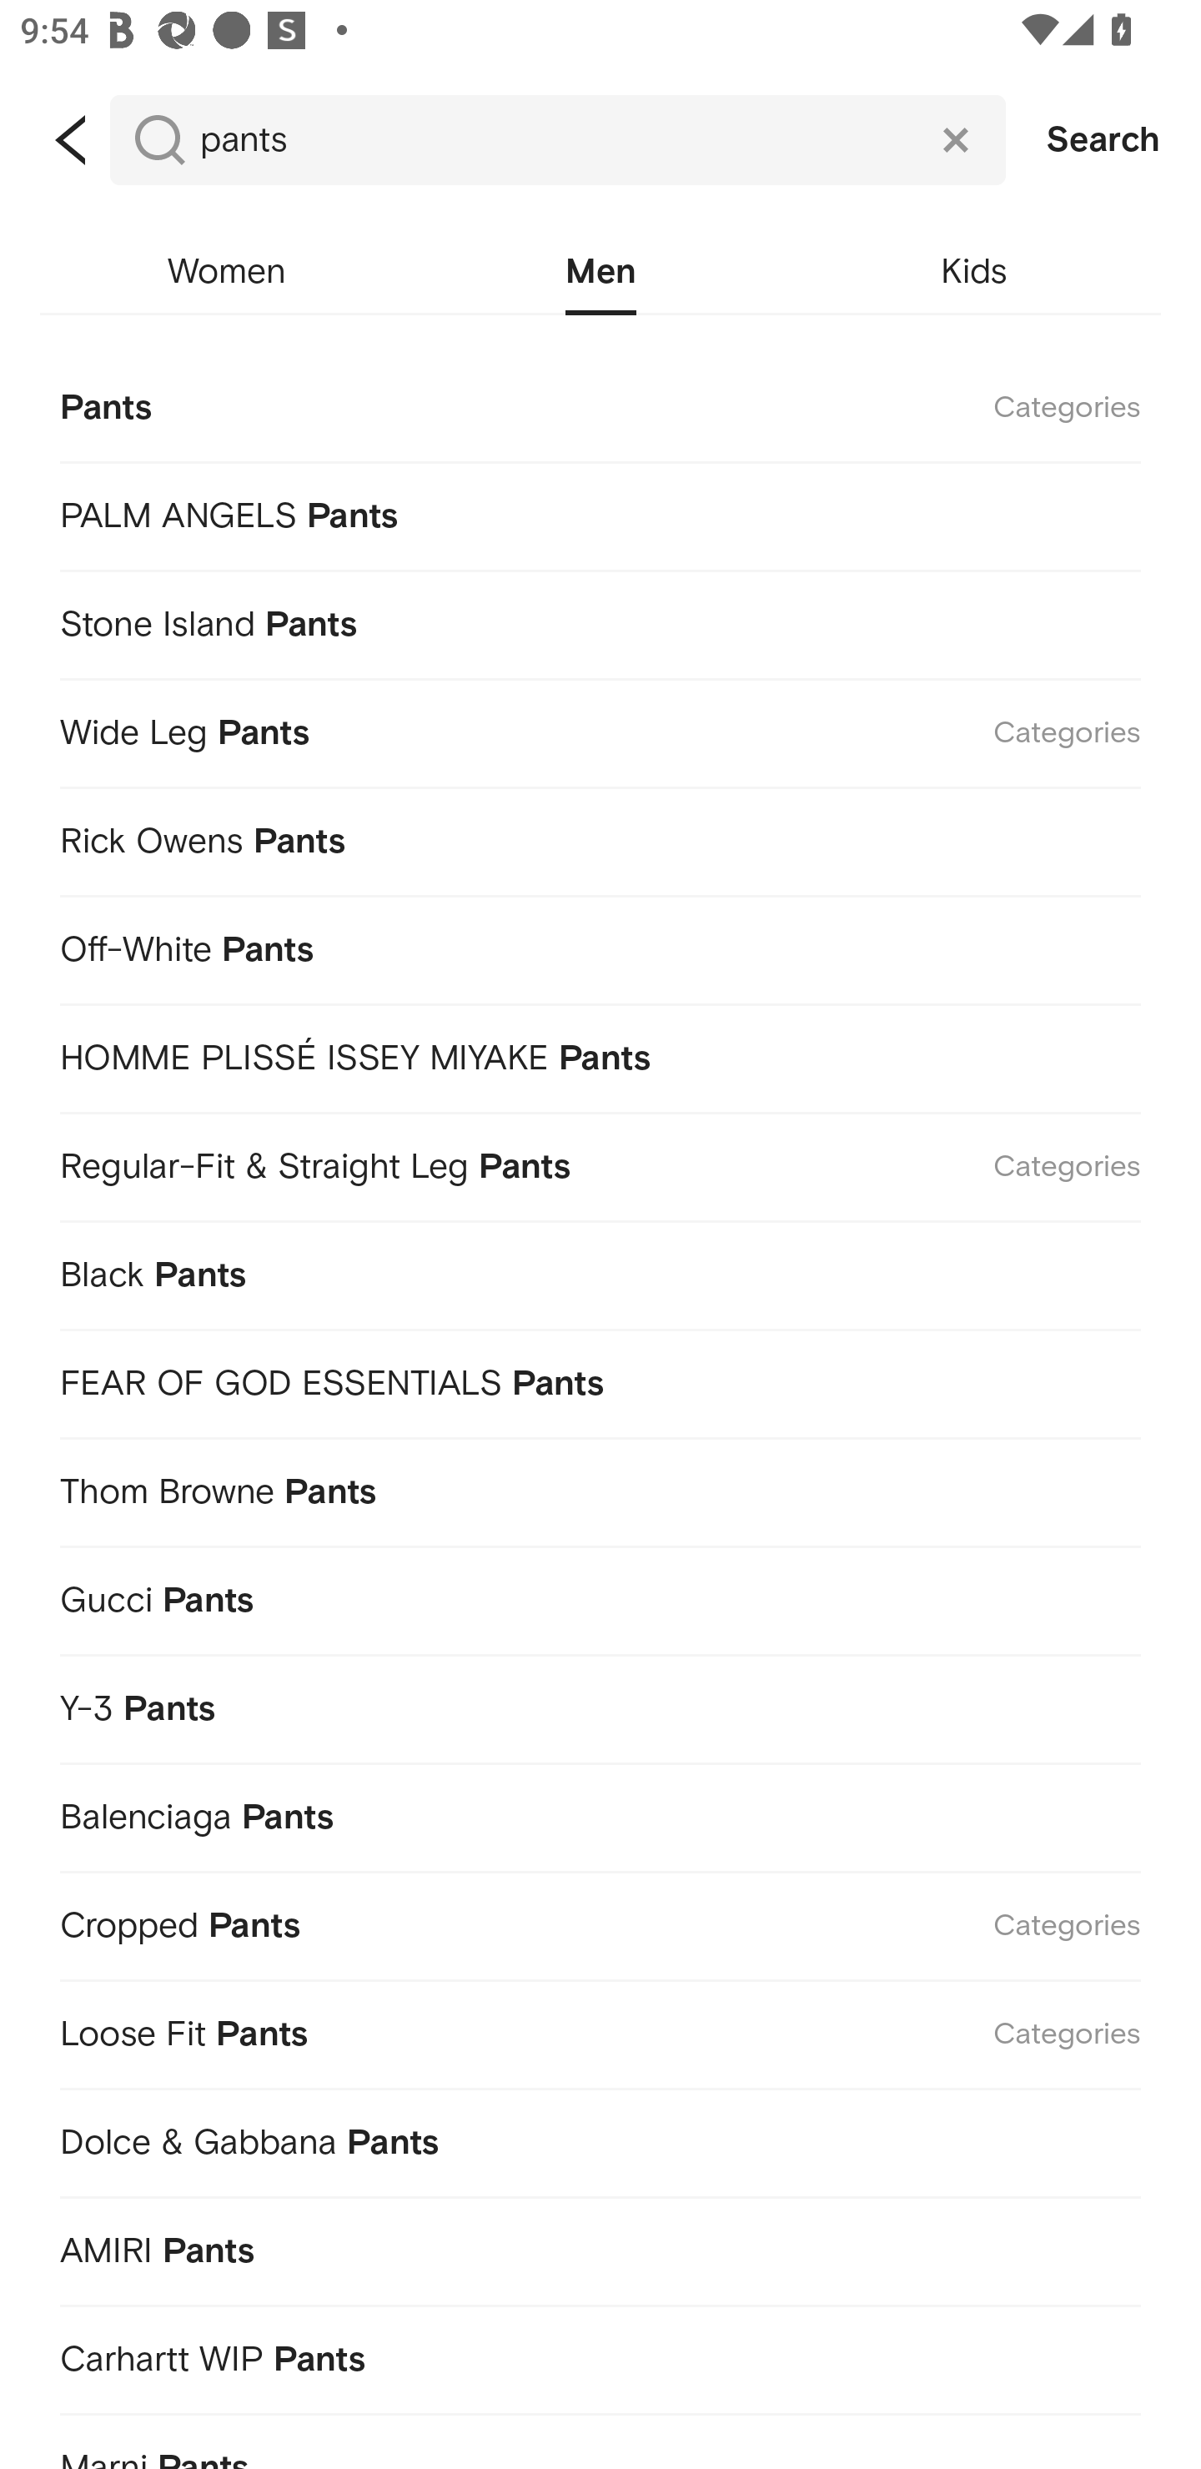  What do you see at coordinates (600, 945) in the screenshot?
I see `Off-White Pants` at bounding box center [600, 945].